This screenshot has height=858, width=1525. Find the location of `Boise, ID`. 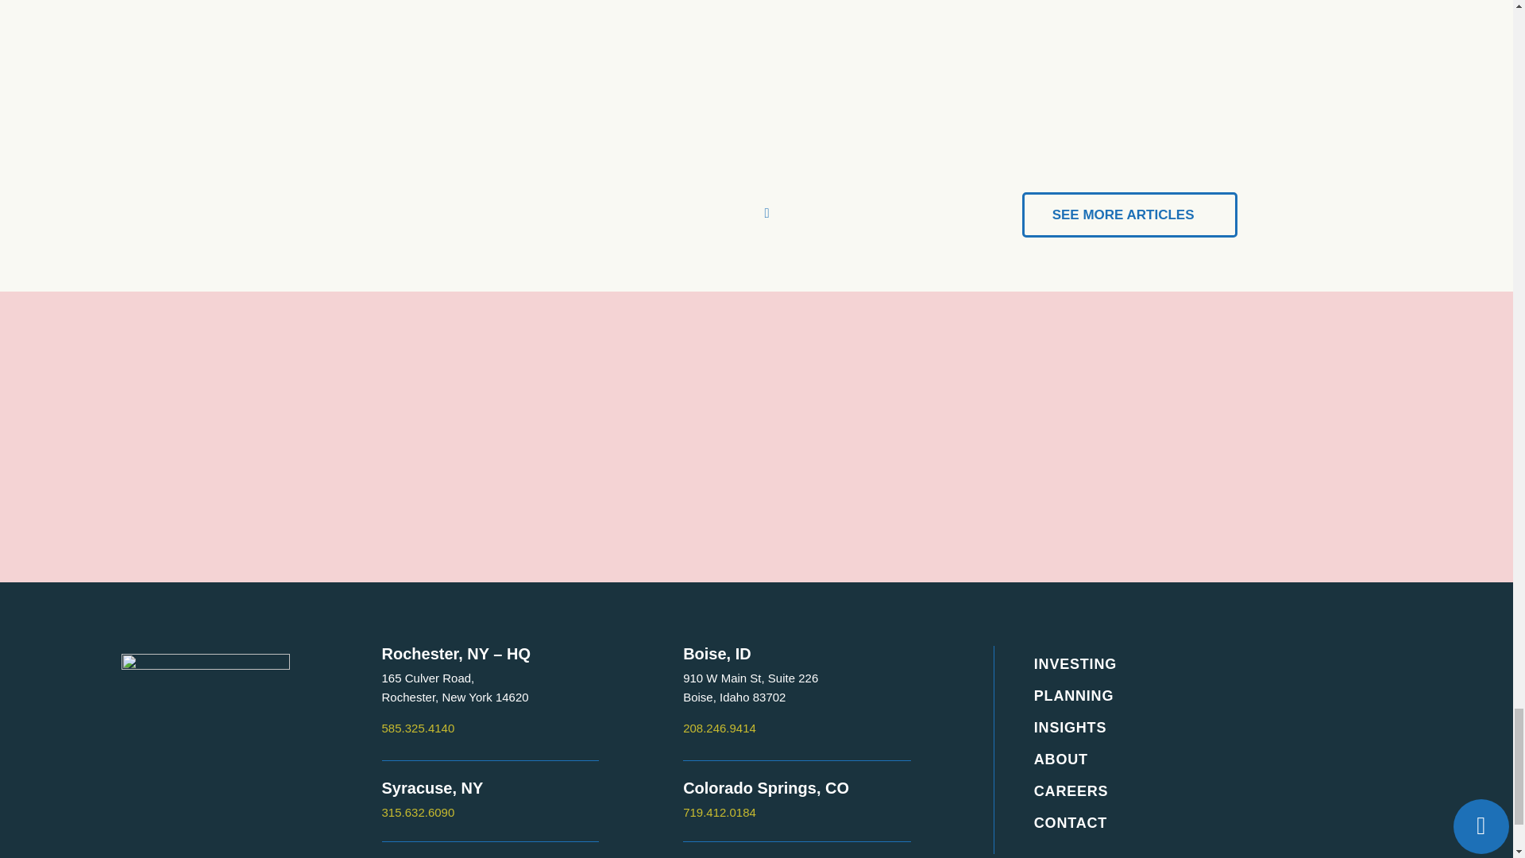

Boise, ID is located at coordinates (1208, 664).